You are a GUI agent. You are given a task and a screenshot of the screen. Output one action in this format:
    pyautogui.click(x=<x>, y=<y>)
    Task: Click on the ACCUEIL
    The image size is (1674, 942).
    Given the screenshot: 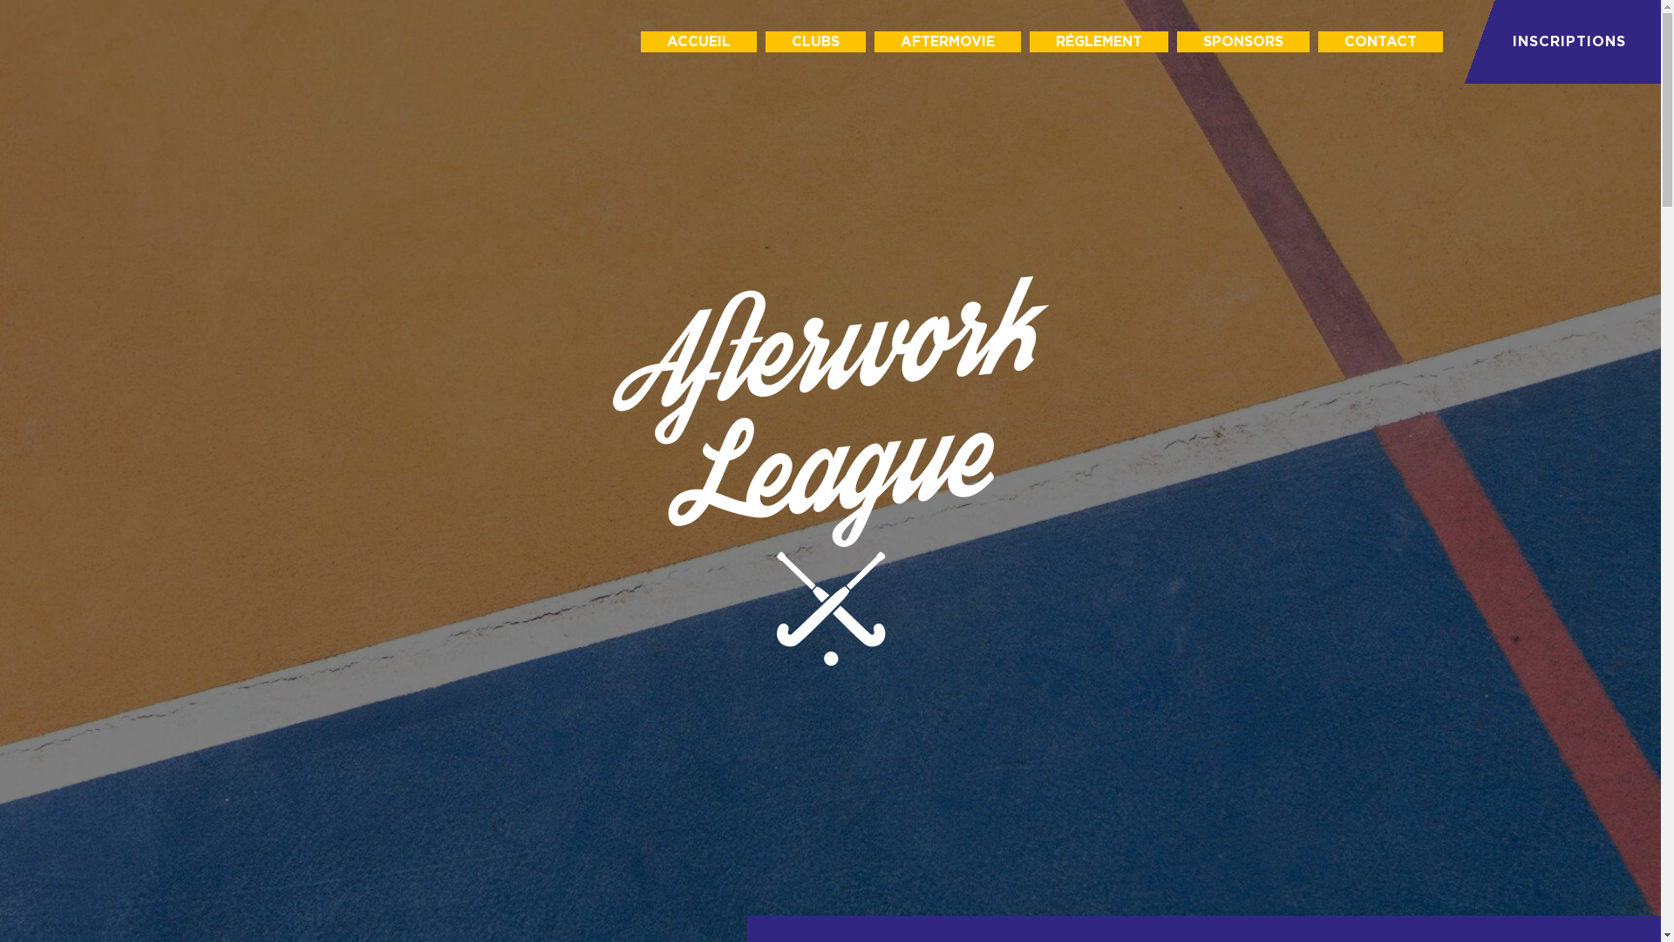 What is the action you would take?
    pyautogui.click(x=699, y=42)
    